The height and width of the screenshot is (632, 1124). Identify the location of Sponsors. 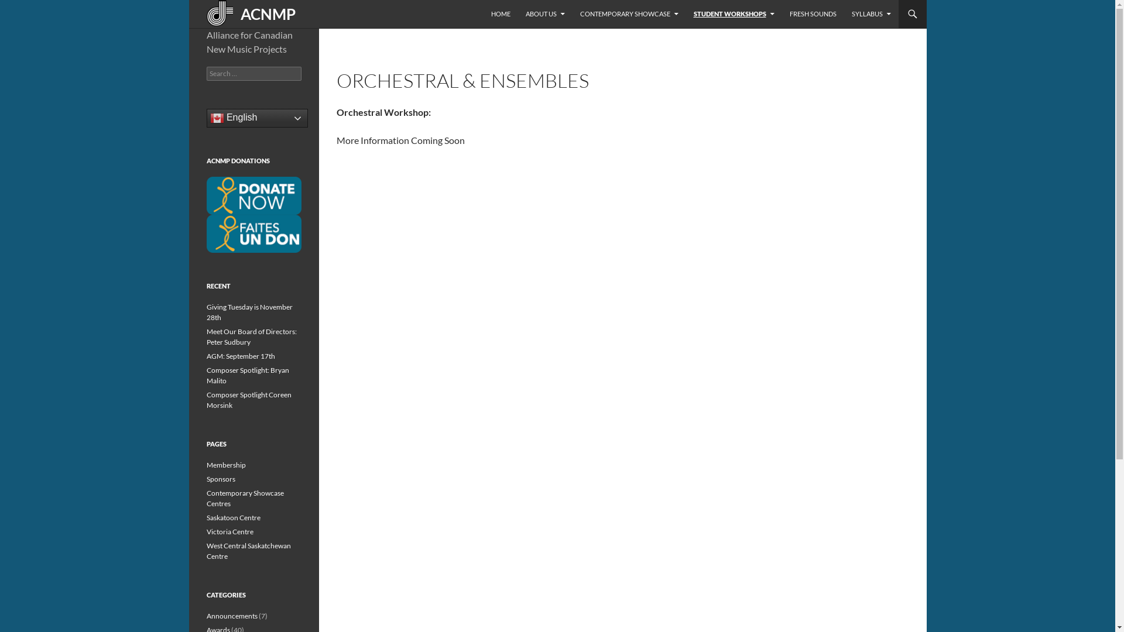
(220, 479).